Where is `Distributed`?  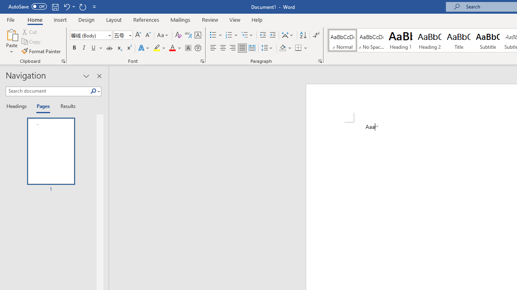 Distributed is located at coordinates (252, 48).